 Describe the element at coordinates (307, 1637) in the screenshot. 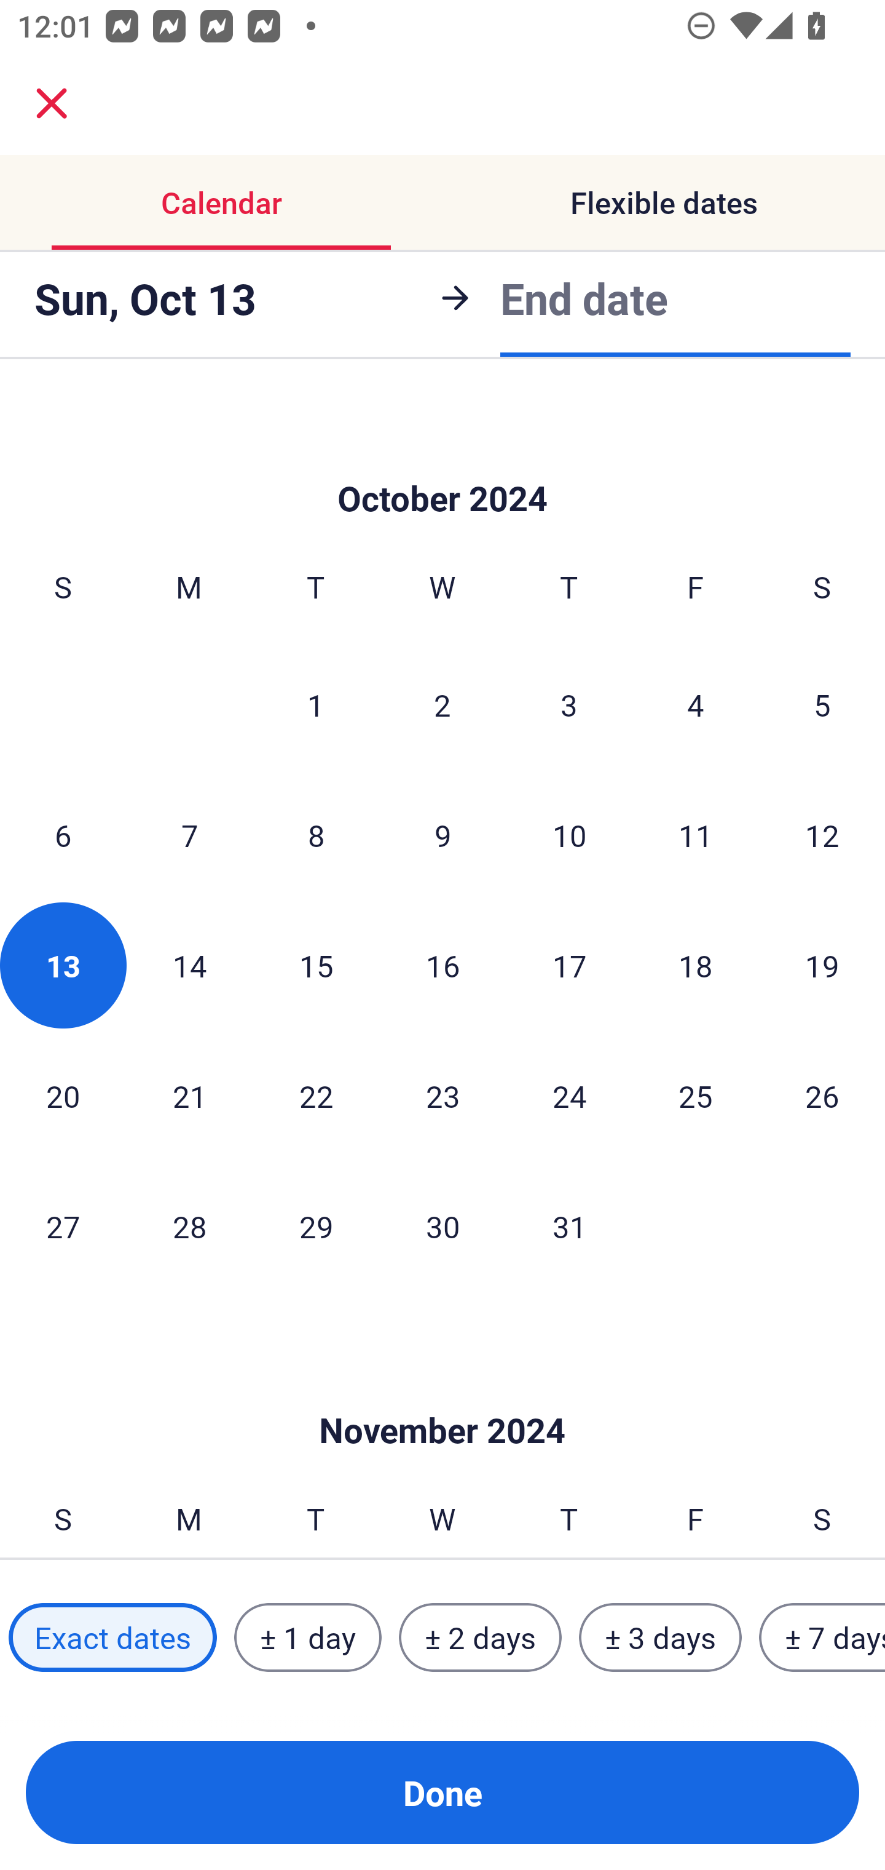

I see `± 1 day` at that location.